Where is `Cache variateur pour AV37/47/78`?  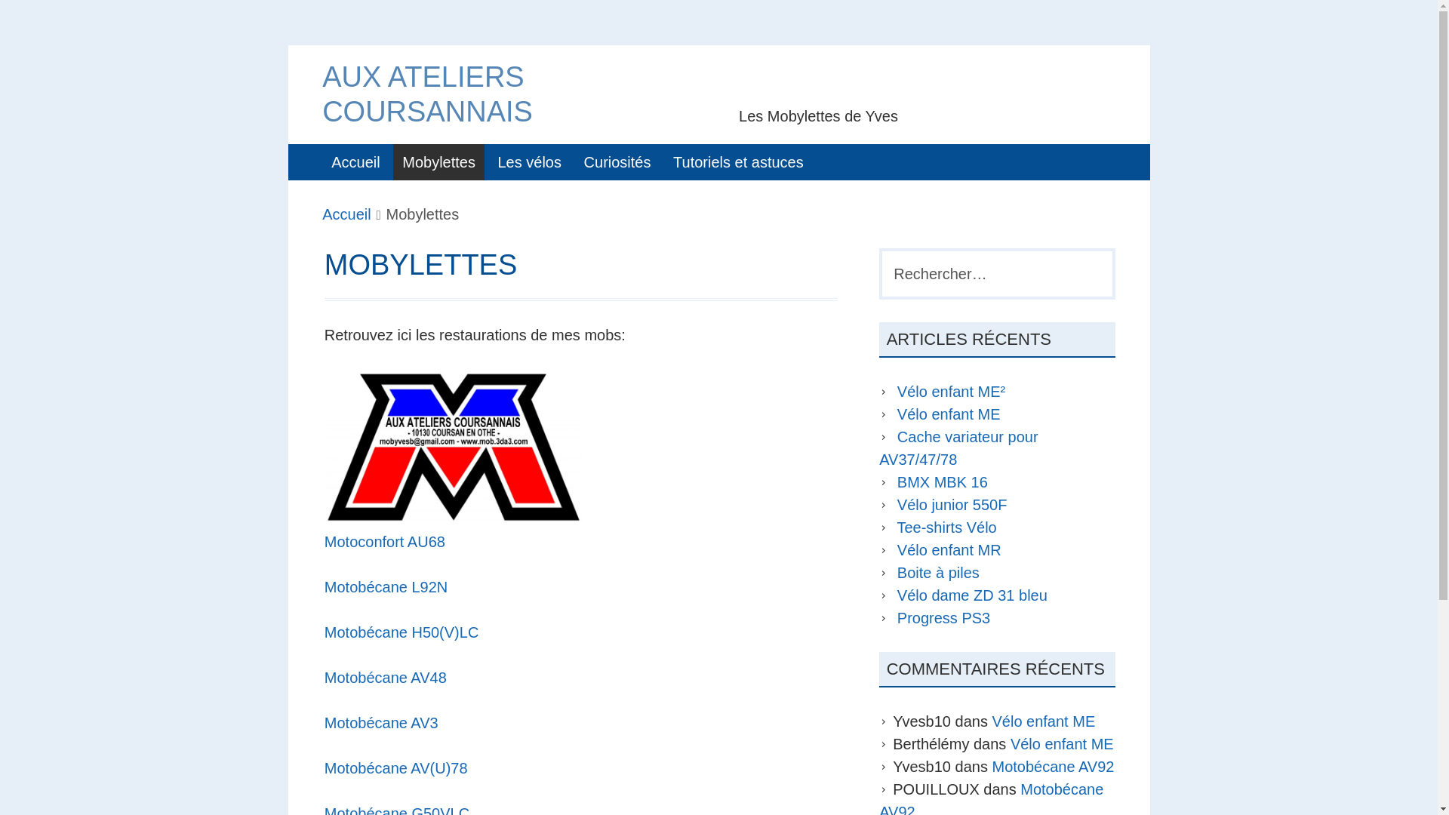
Cache variateur pour AV37/47/78 is located at coordinates (958, 448).